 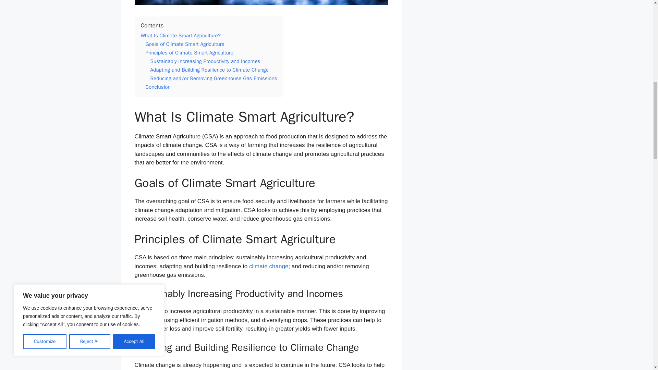 I want to click on Conclusion, so click(x=158, y=87).